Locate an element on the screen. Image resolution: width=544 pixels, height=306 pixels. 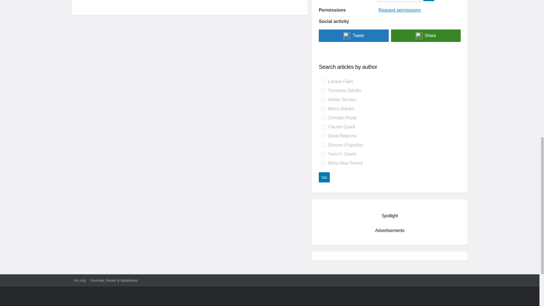
on is located at coordinates (323, 109).